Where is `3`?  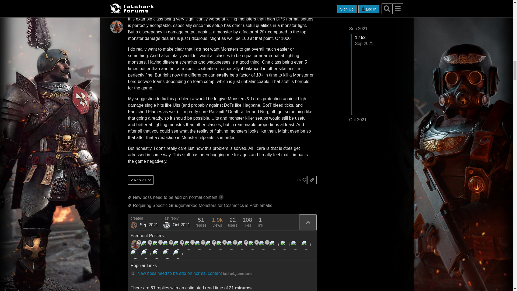
3 is located at coordinates (179, 245).